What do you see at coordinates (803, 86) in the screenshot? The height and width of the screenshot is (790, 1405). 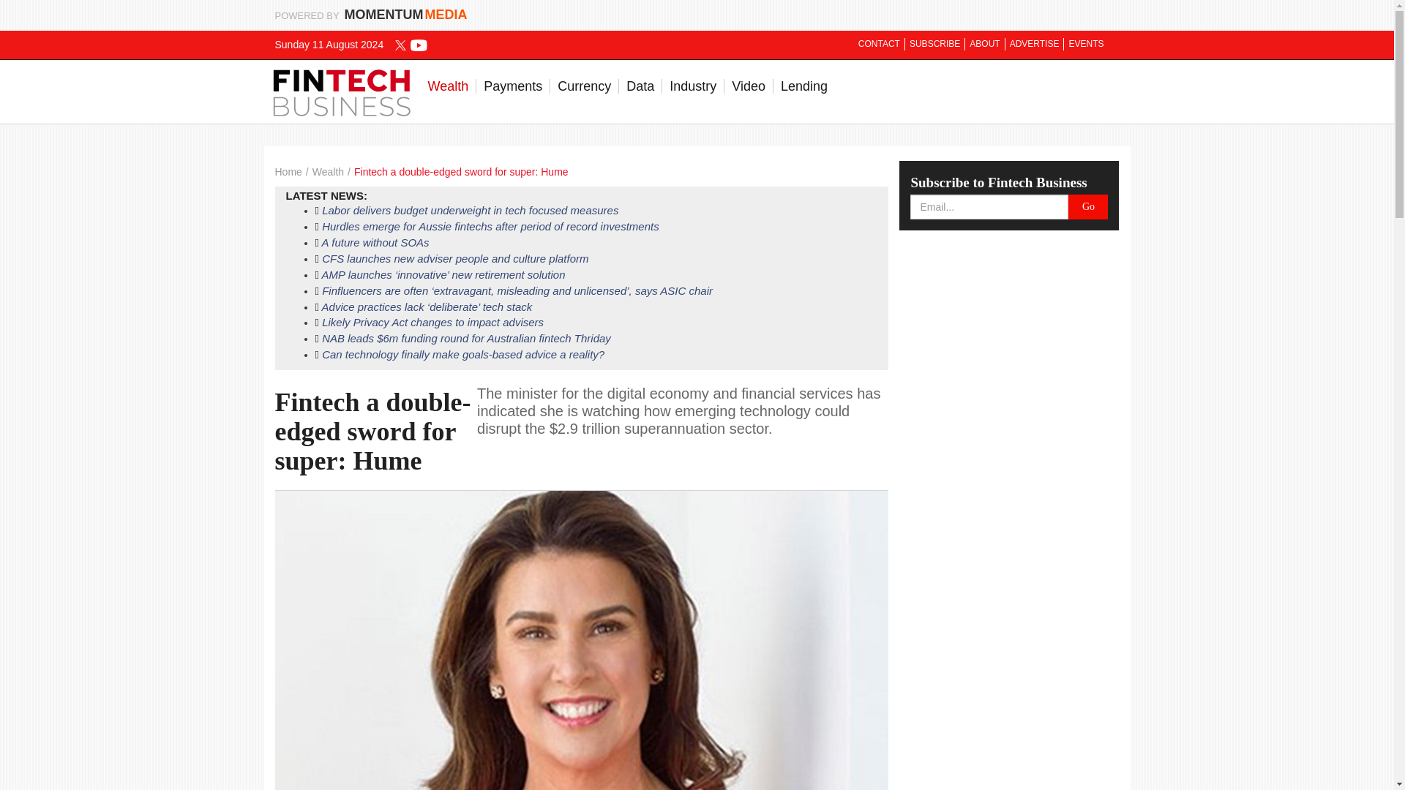 I see `Lending` at bounding box center [803, 86].